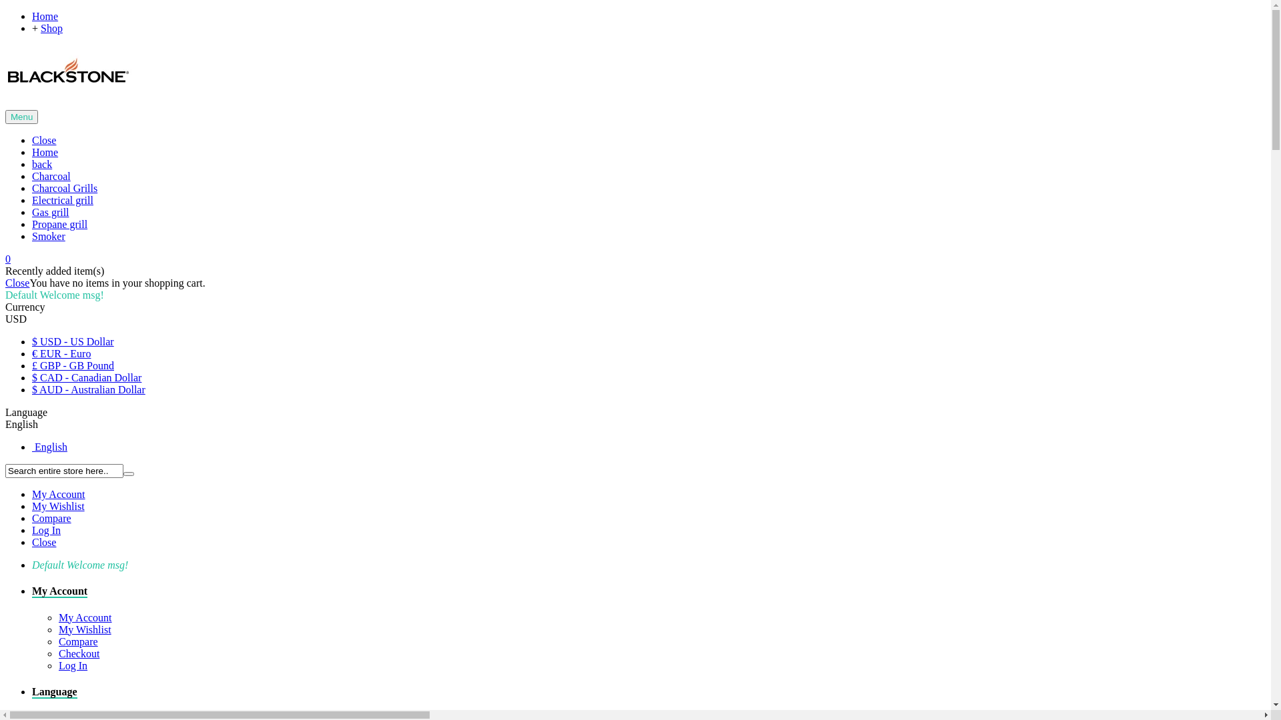  What do you see at coordinates (73, 341) in the screenshot?
I see `$ USD - US Dollar` at bounding box center [73, 341].